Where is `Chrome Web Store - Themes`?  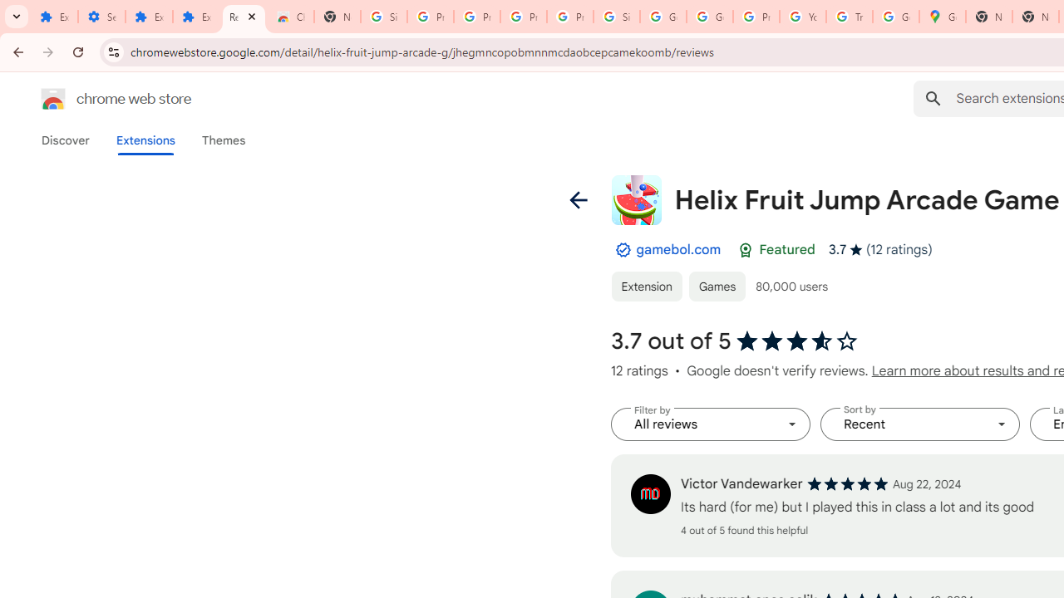 Chrome Web Store - Themes is located at coordinates (291, 17).